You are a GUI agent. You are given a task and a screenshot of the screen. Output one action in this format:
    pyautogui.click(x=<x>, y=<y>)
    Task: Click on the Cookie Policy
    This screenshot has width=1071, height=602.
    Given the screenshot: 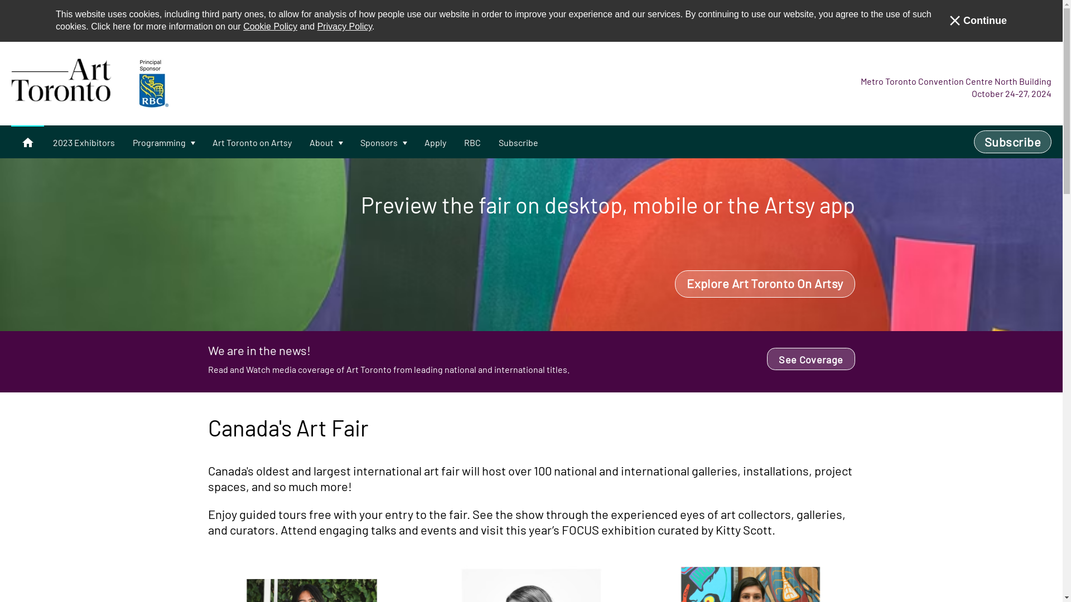 What is the action you would take?
    pyautogui.click(x=270, y=26)
    